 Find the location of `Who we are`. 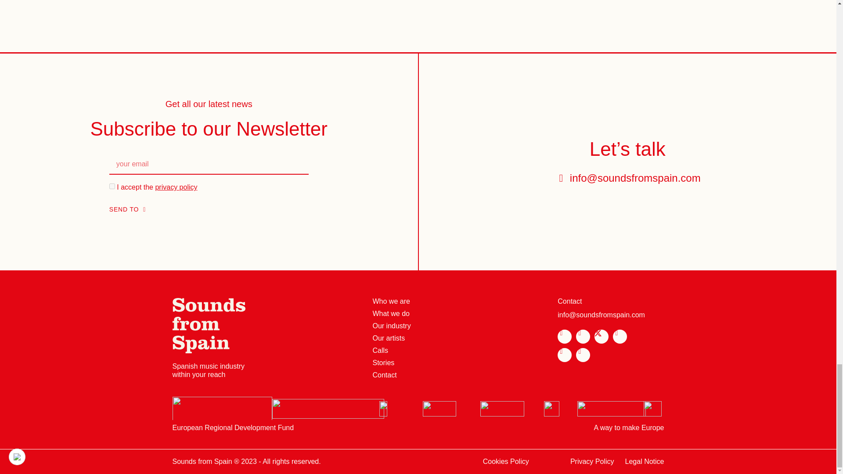

Who we are is located at coordinates (391, 302).